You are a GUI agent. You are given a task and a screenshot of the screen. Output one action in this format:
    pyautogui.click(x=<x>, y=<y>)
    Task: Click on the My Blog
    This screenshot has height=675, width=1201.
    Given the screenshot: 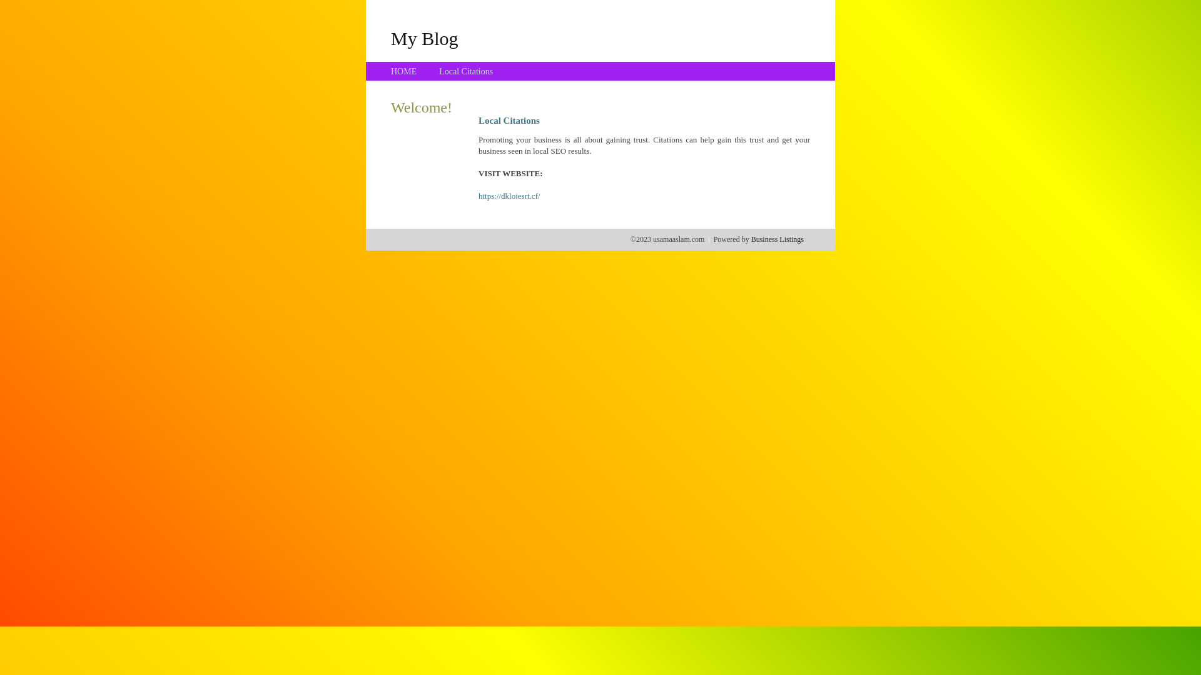 What is the action you would take?
    pyautogui.click(x=425, y=38)
    